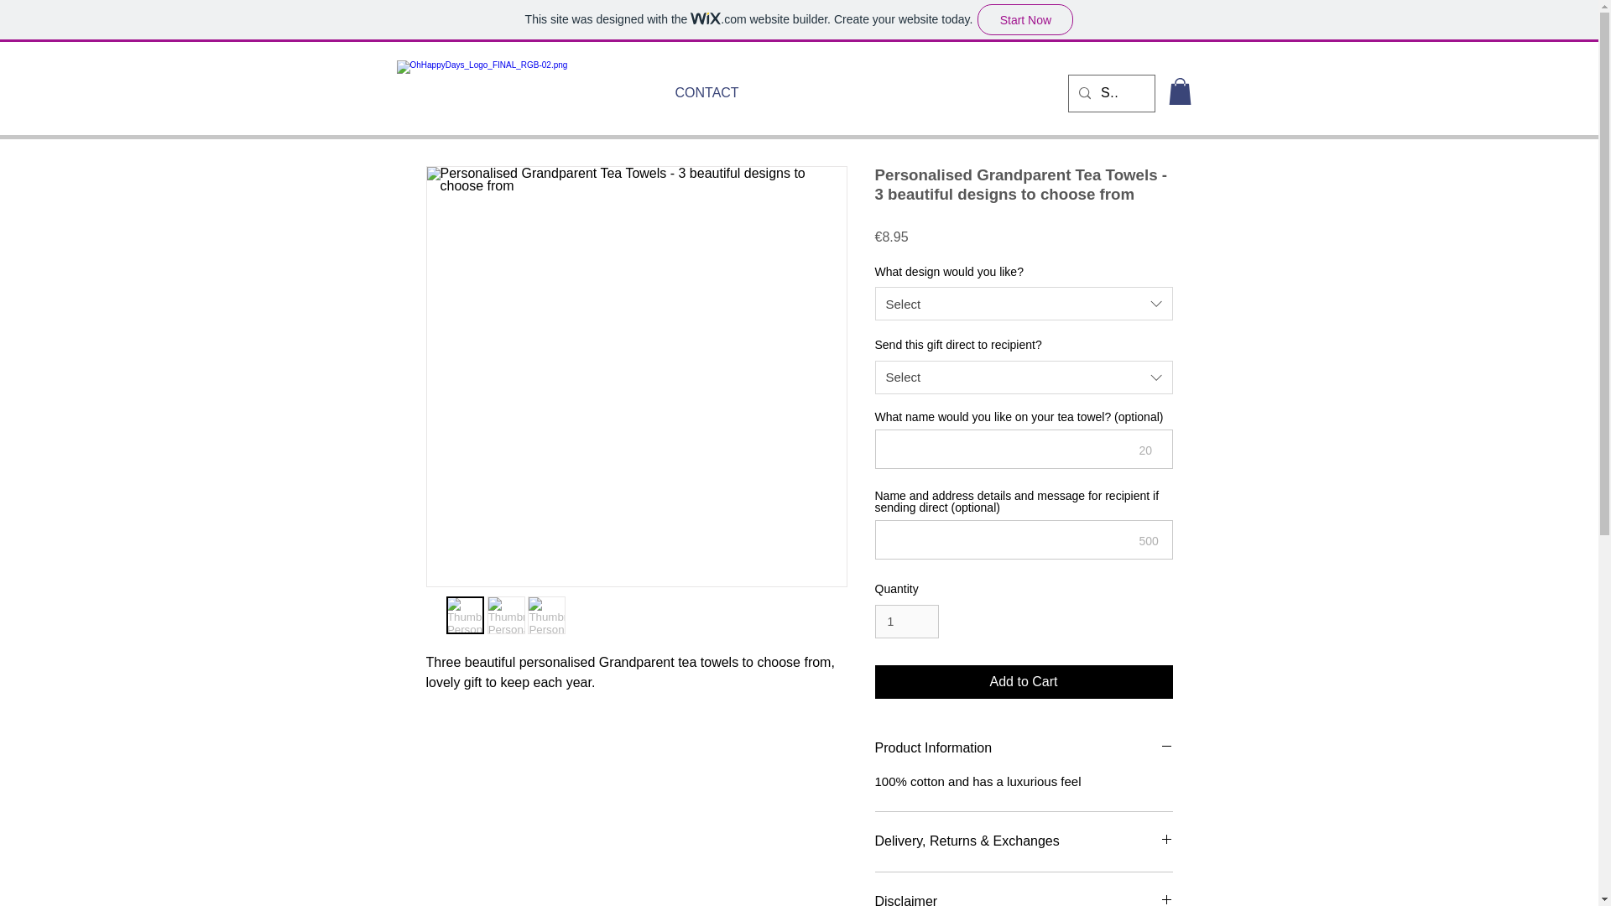 This screenshot has width=1611, height=906. I want to click on Select, so click(1024, 377).